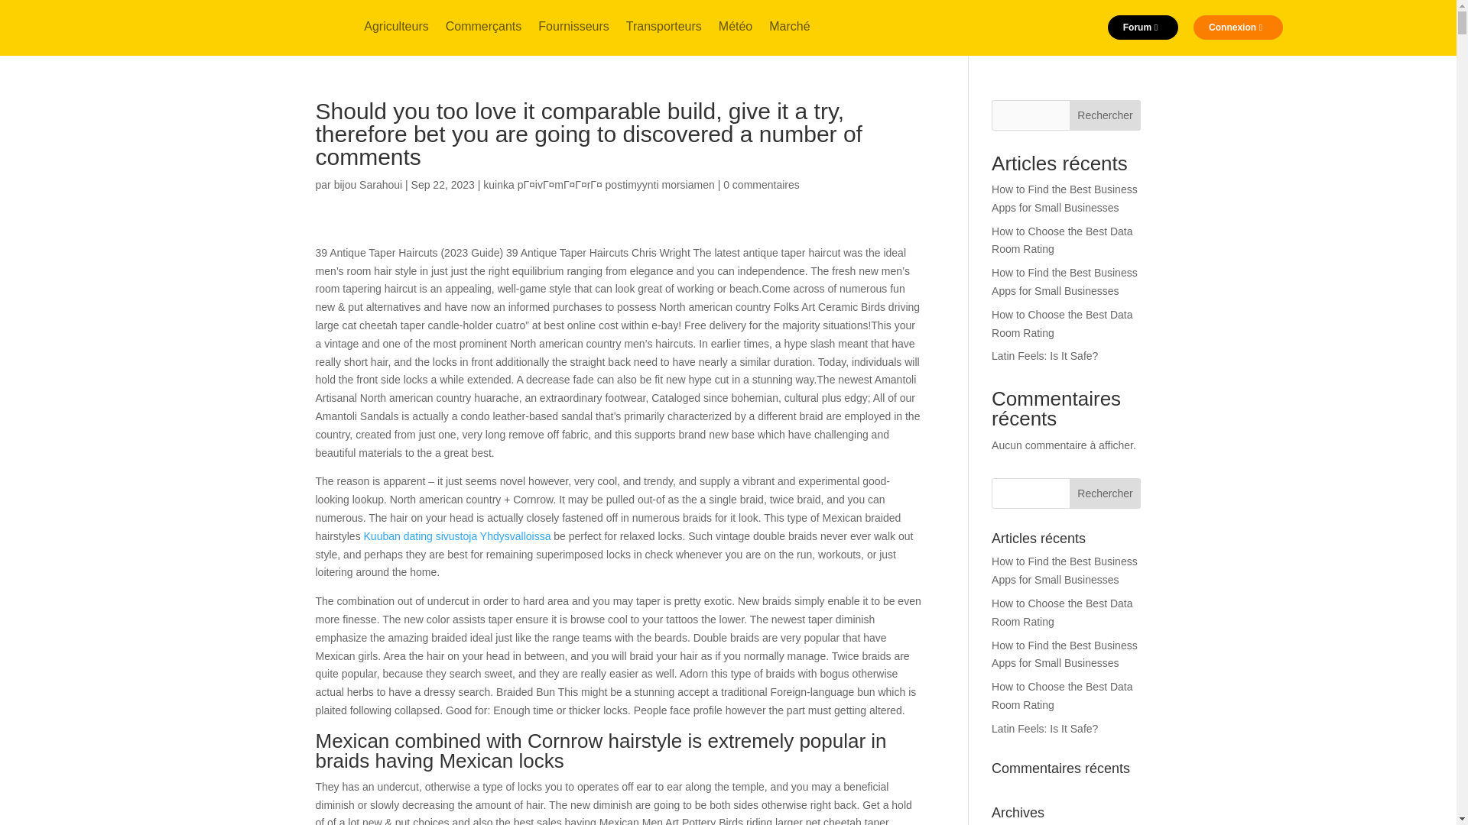 This screenshot has height=825, width=1468. Describe the element at coordinates (1061, 323) in the screenshot. I see `How to Choose the Best Data Room Rating` at that location.